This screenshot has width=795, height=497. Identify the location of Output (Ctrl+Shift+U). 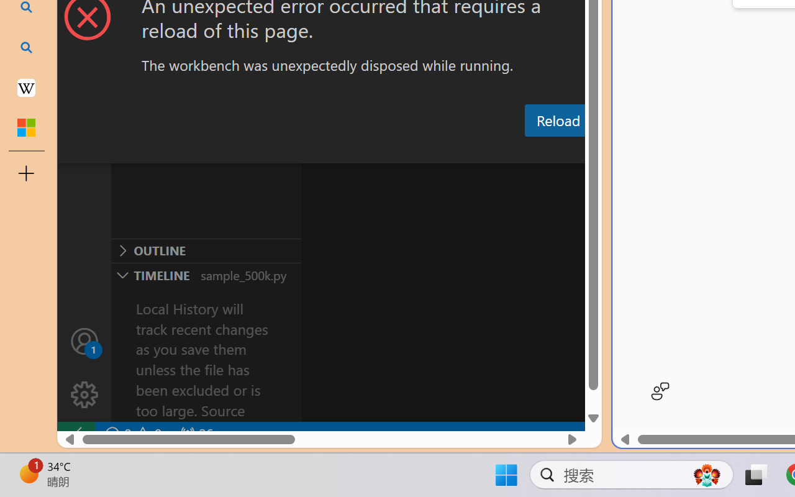
(432, 151).